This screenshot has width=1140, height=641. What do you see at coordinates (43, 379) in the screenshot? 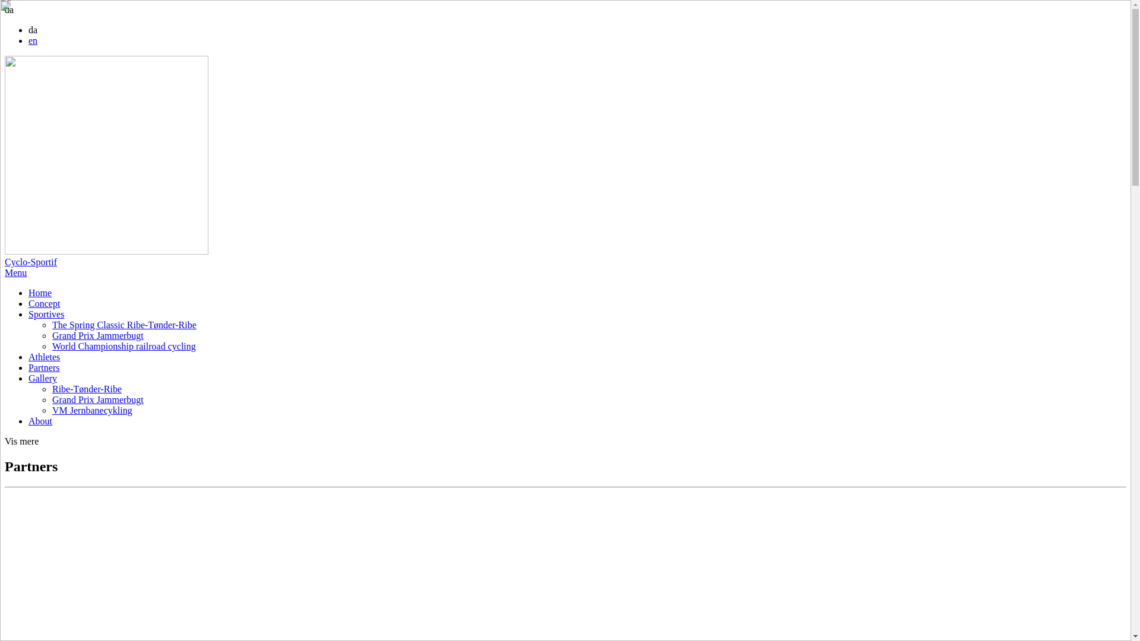
I see `Gallery` at bounding box center [43, 379].